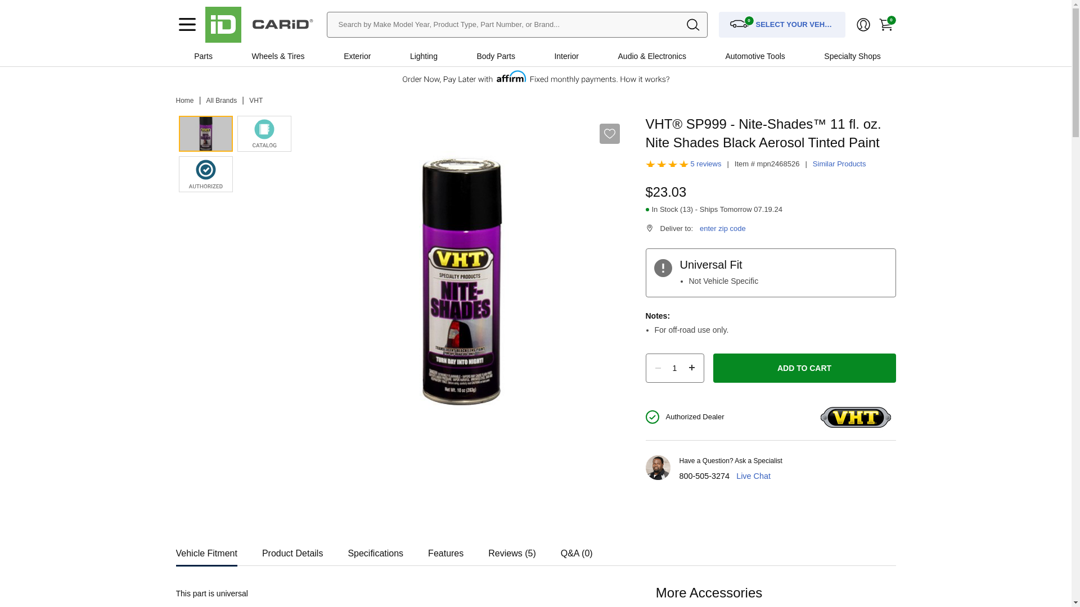  Describe the element at coordinates (222, 100) in the screenshot. I see `All Brands` at that location.